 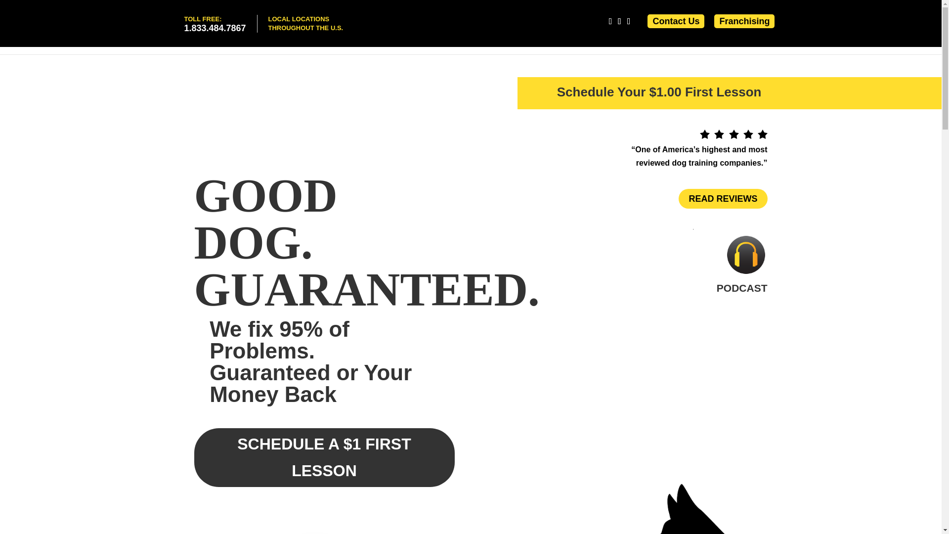 I want to click on Schedule Lesson, so click(x=597, y=43).